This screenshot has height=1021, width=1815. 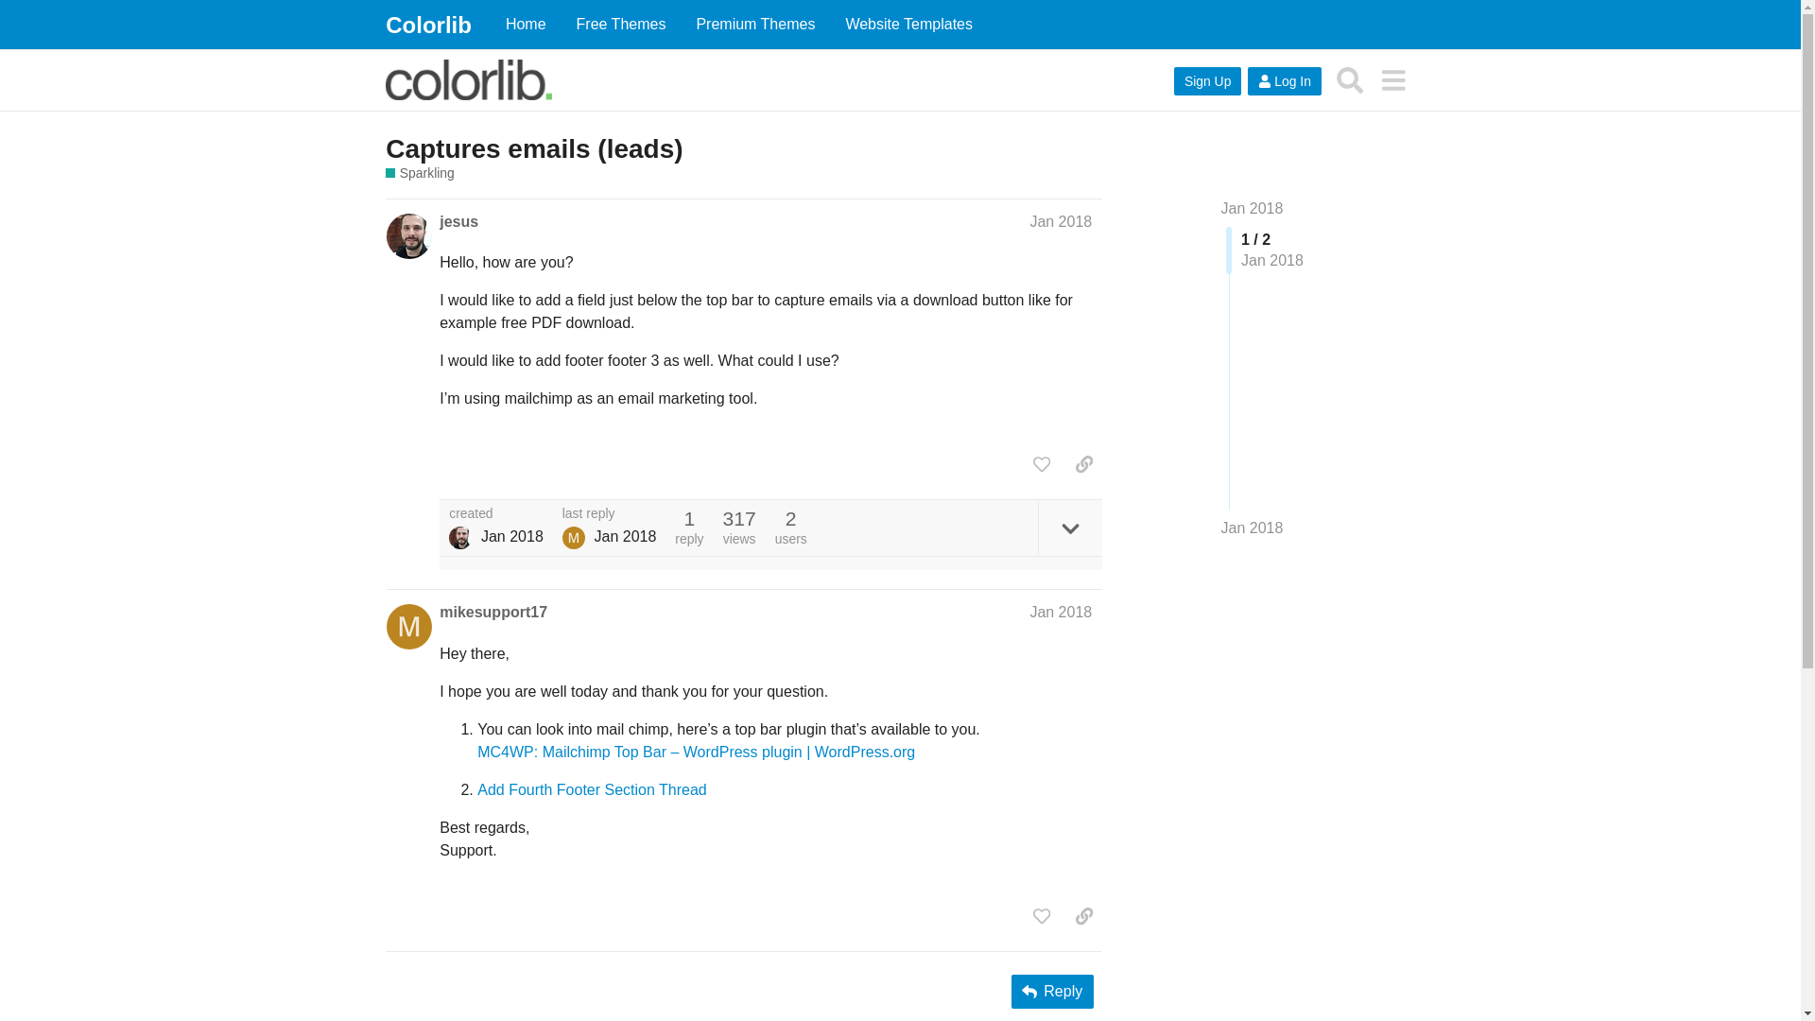 I want to click on Post date, so click(x=1061, y=221).